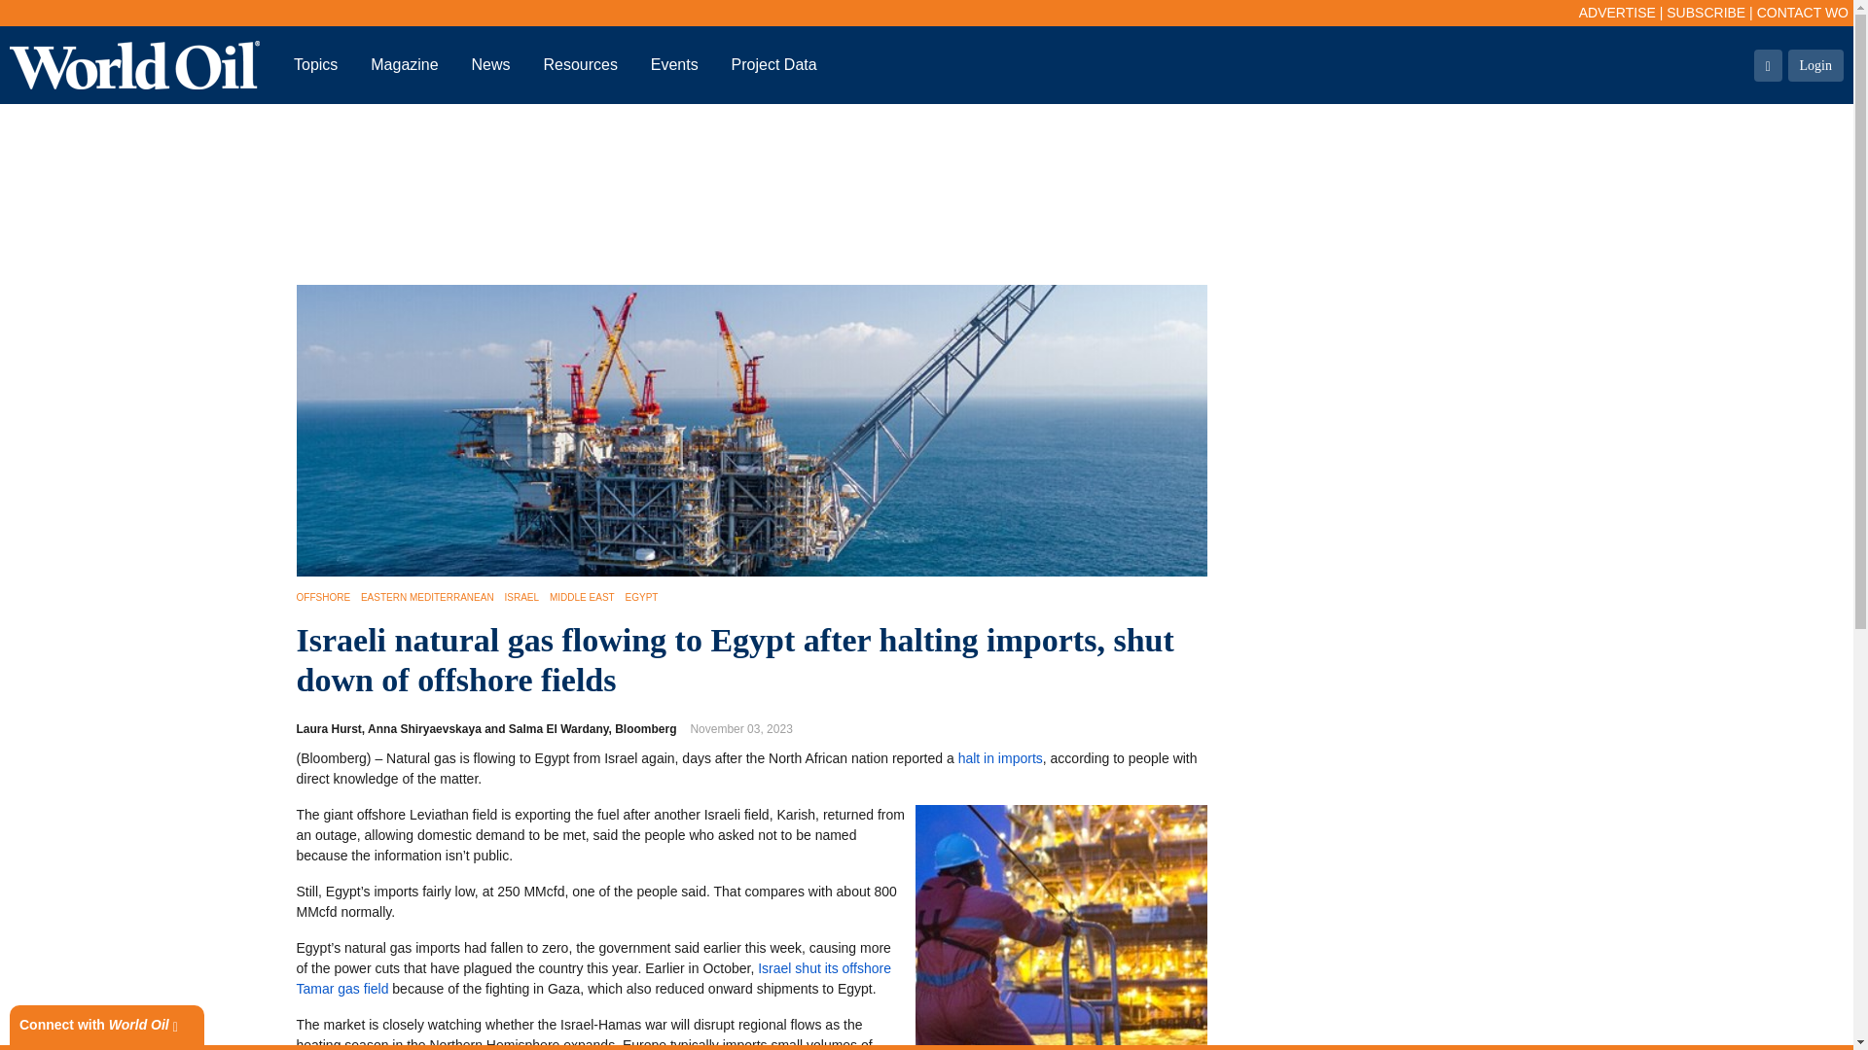  Describe the element at coordinates (1617, 12) in the screenshot. I see `ADVERTISE` at that location.